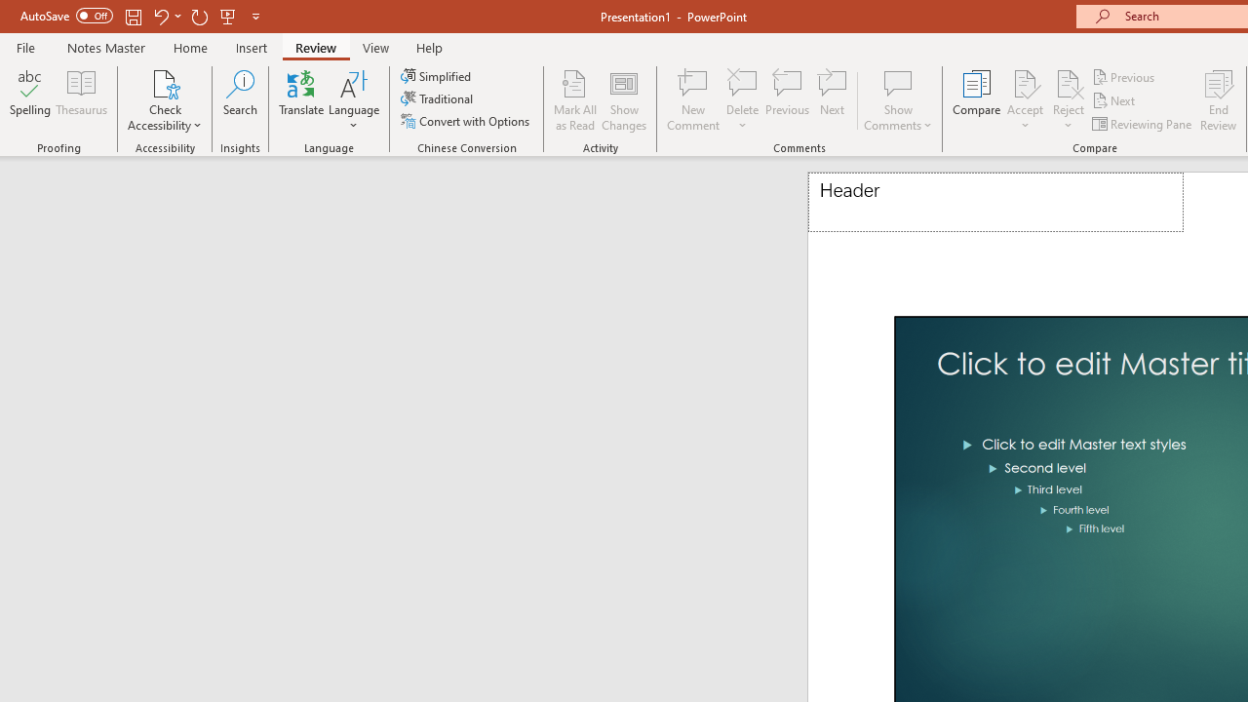 This screenshot has width=1248, height=702. Describe the element at coordinates (1115, 101) in the screenshot. I see `Next` at that location.